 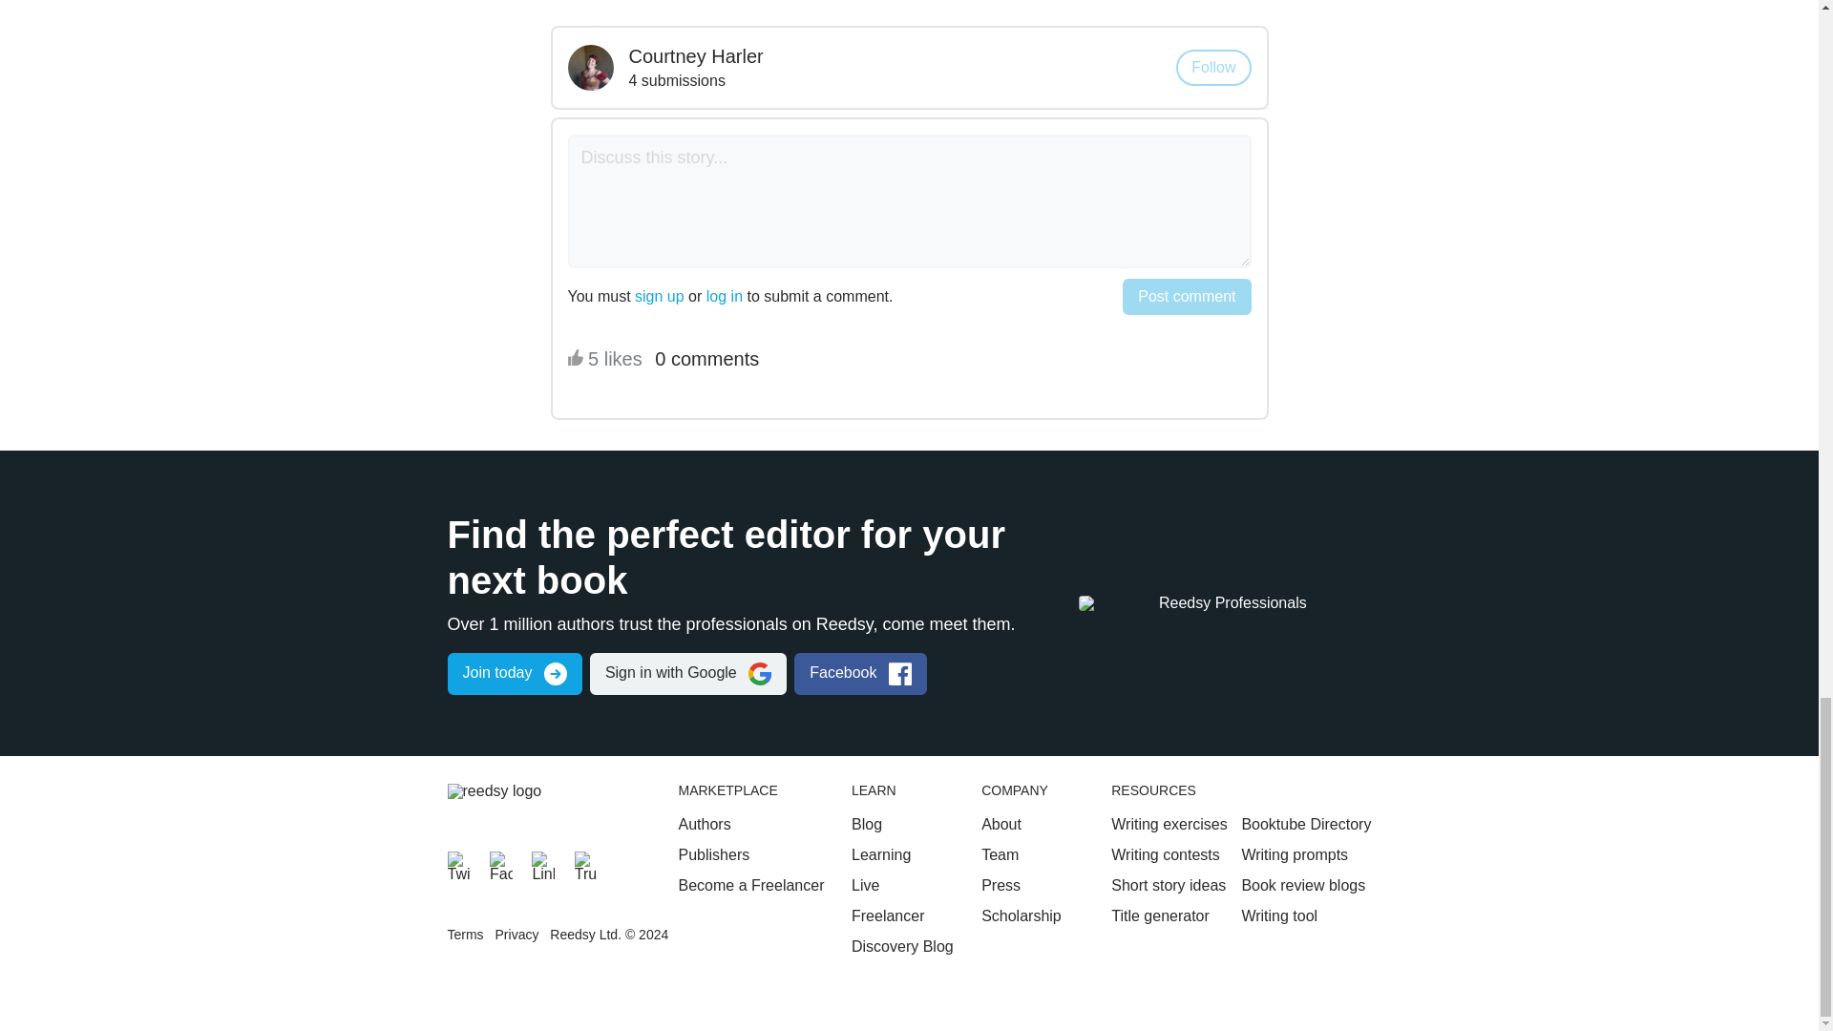 What do you see at coordinates (860, 673) in the screenshot?
I see `Sign in with Facebook` at bounding box center [860, 673].